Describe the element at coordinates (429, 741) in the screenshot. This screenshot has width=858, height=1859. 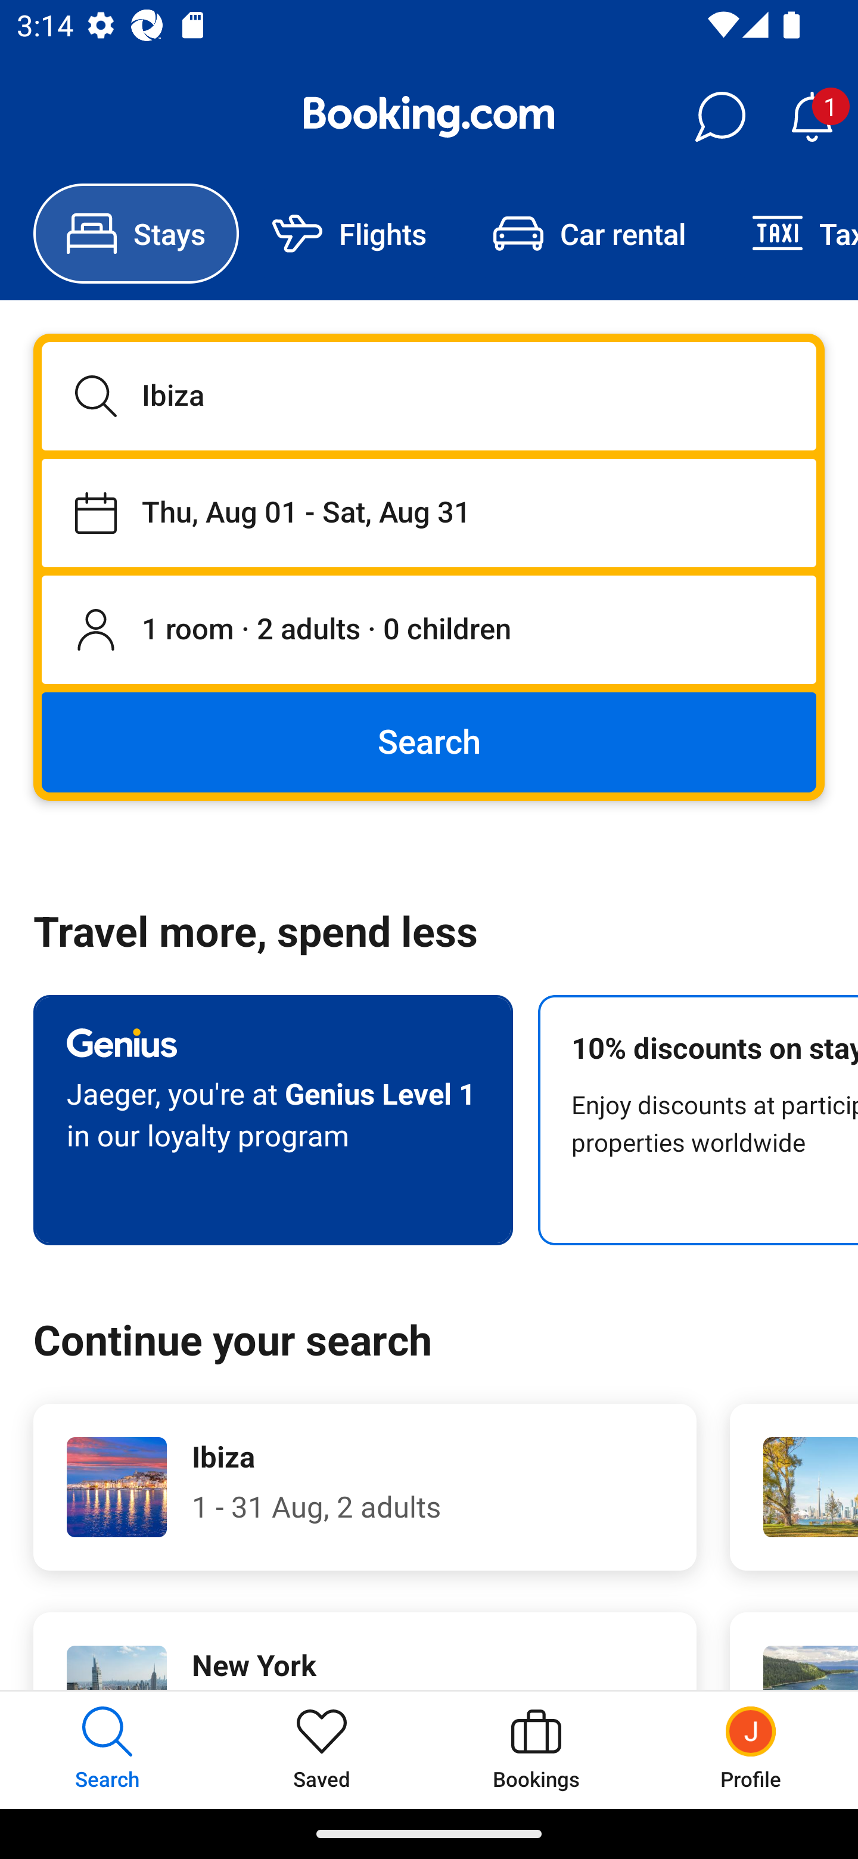
I see `Search` at that location.